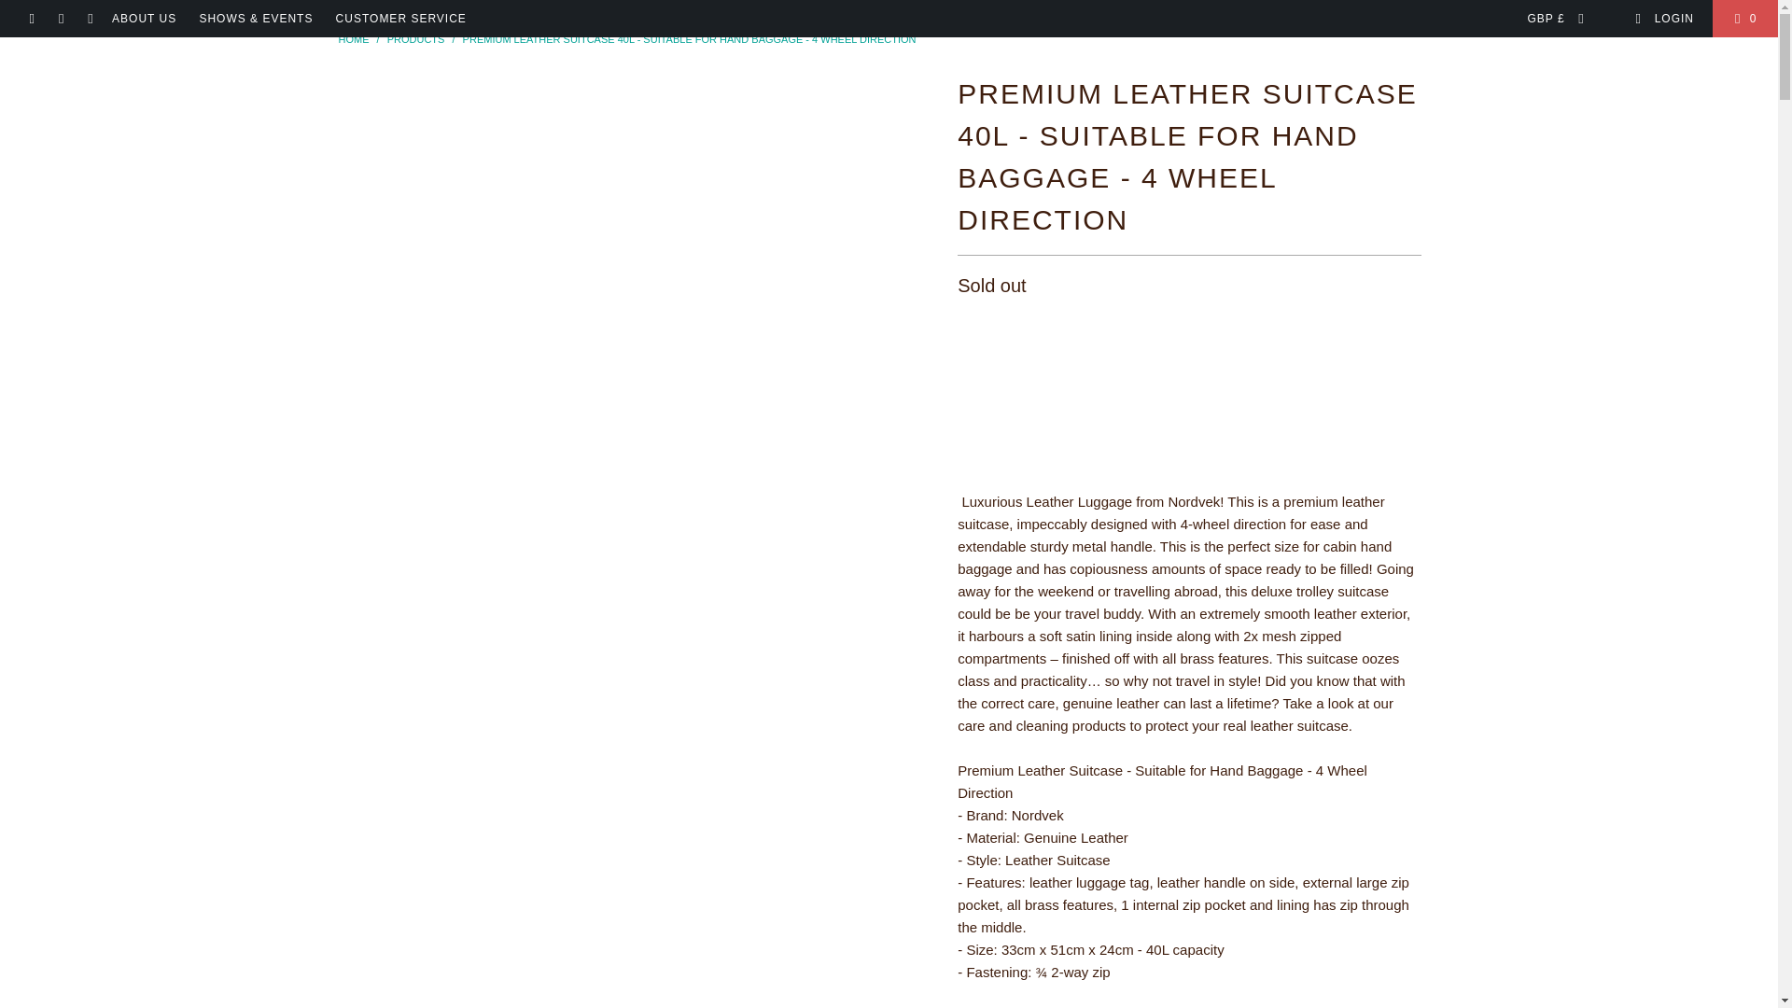 This screenshot has width=1792, height=1008. Describe the element at coordinates (60, 19) in the screenshot. I see `Nordvek on Instagram` at that location.